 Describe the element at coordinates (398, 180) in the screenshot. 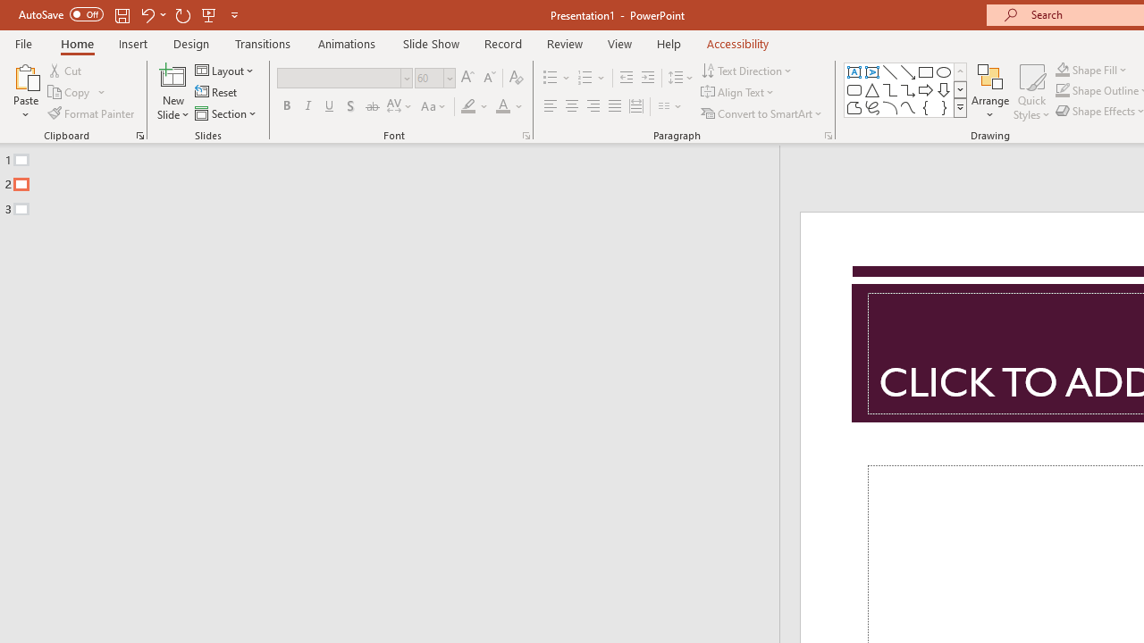

I see `Outline` at that location.